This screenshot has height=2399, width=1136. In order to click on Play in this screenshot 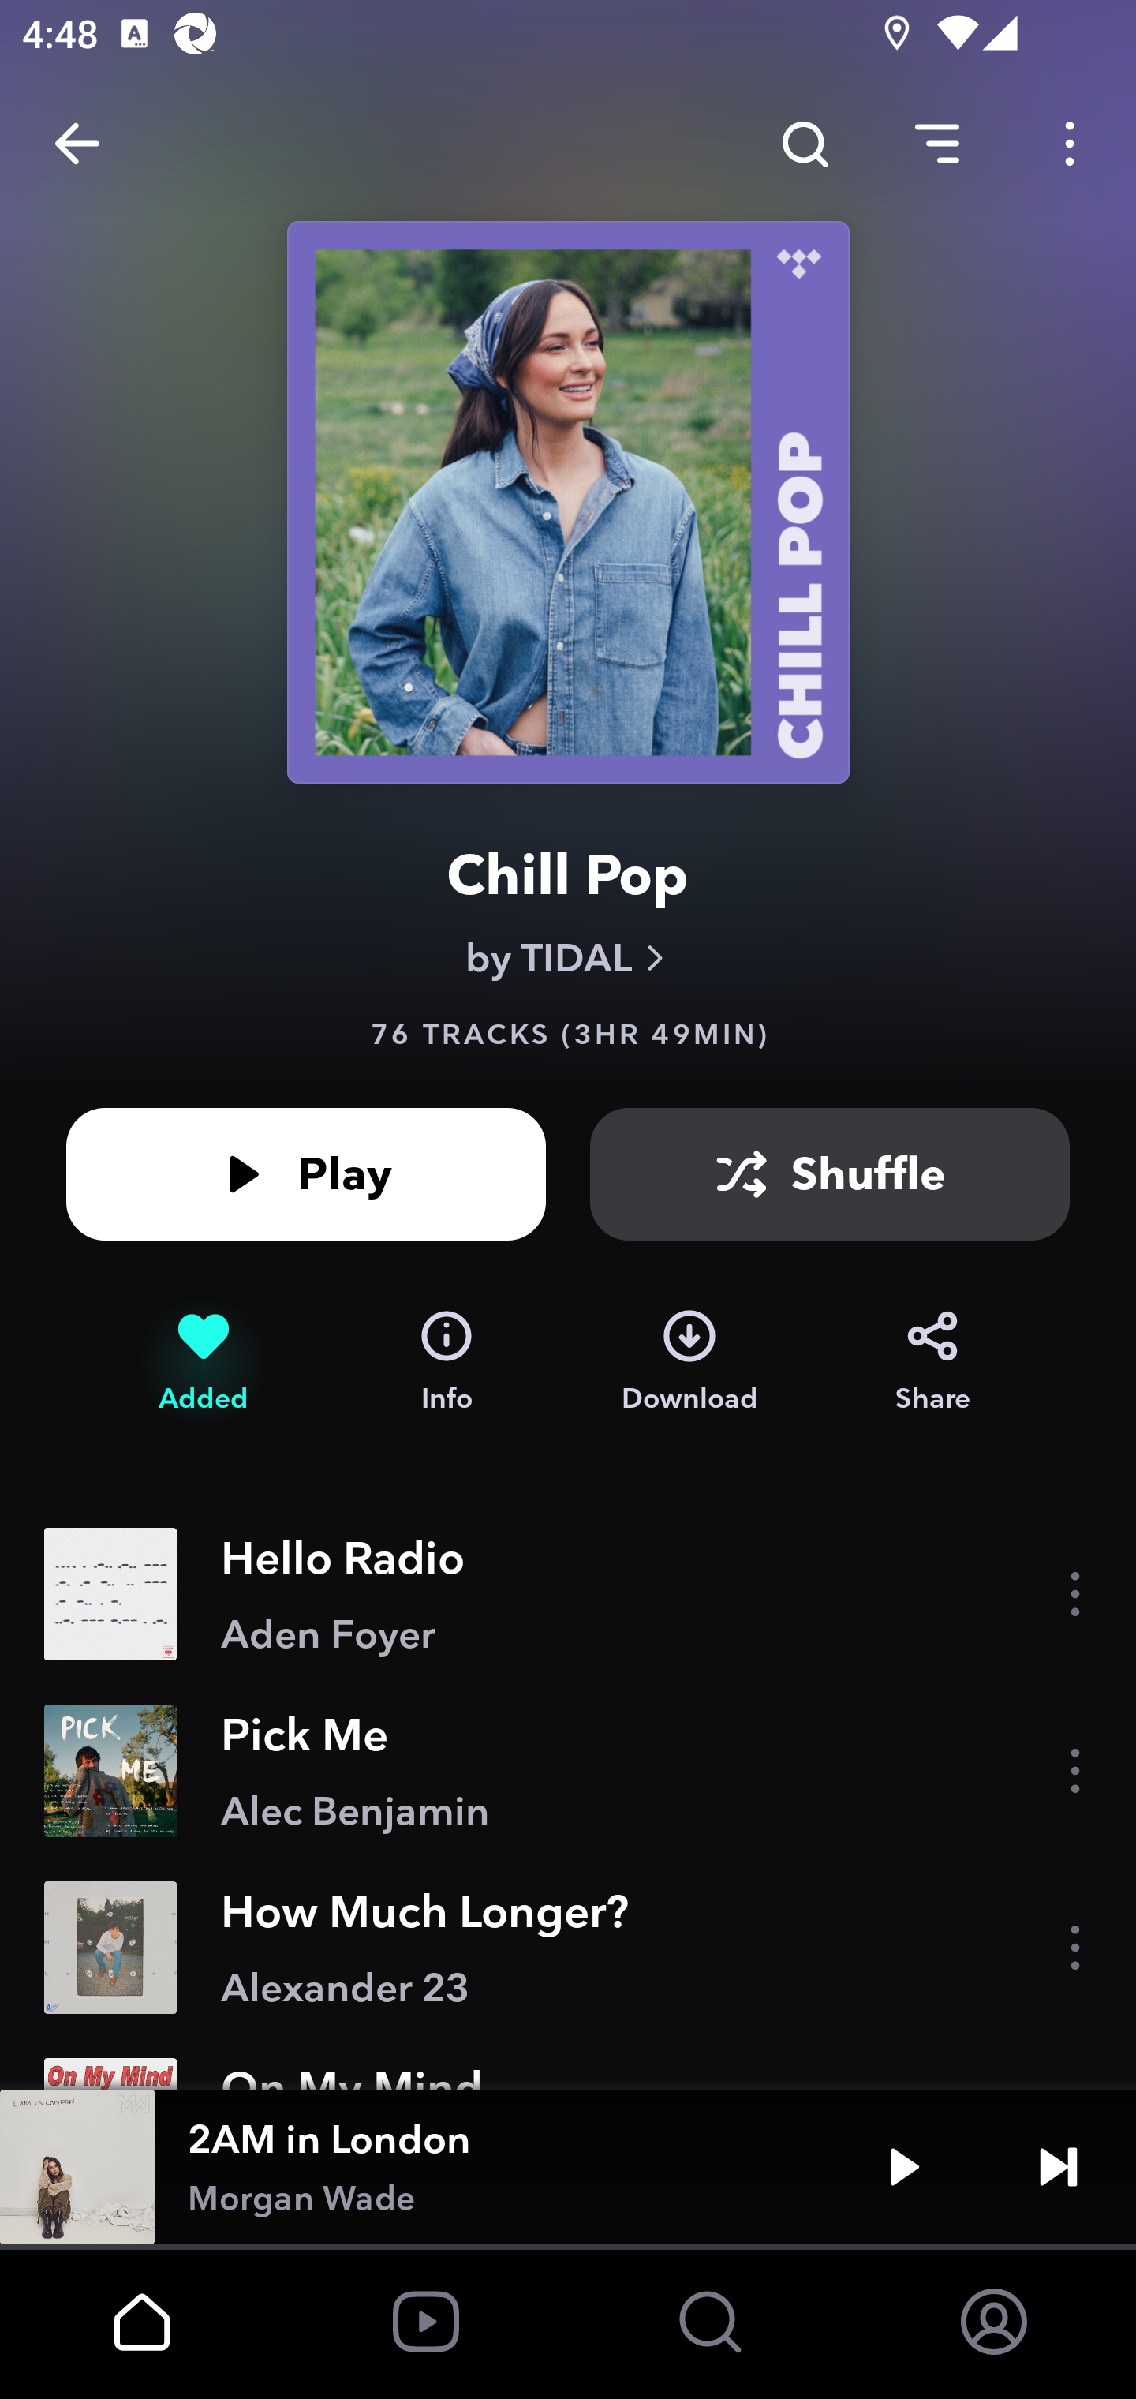, I will do `click(306, 1174)`.